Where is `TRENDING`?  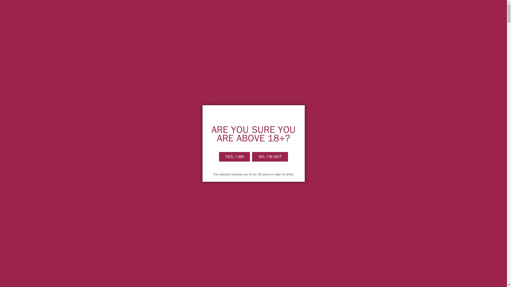 TRENDING is located at coordinates (128, 8).